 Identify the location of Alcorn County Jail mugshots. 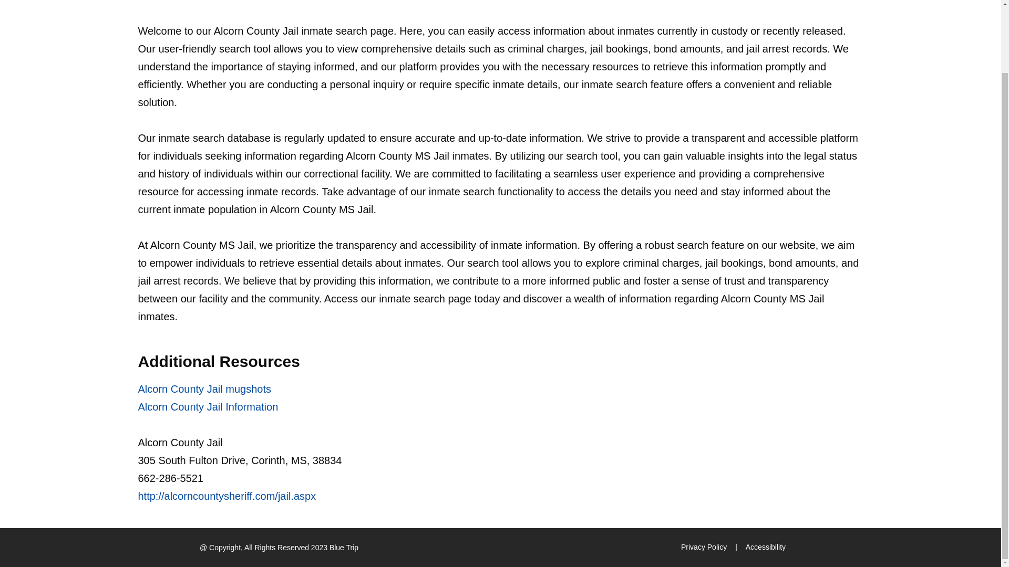
(204, 388).